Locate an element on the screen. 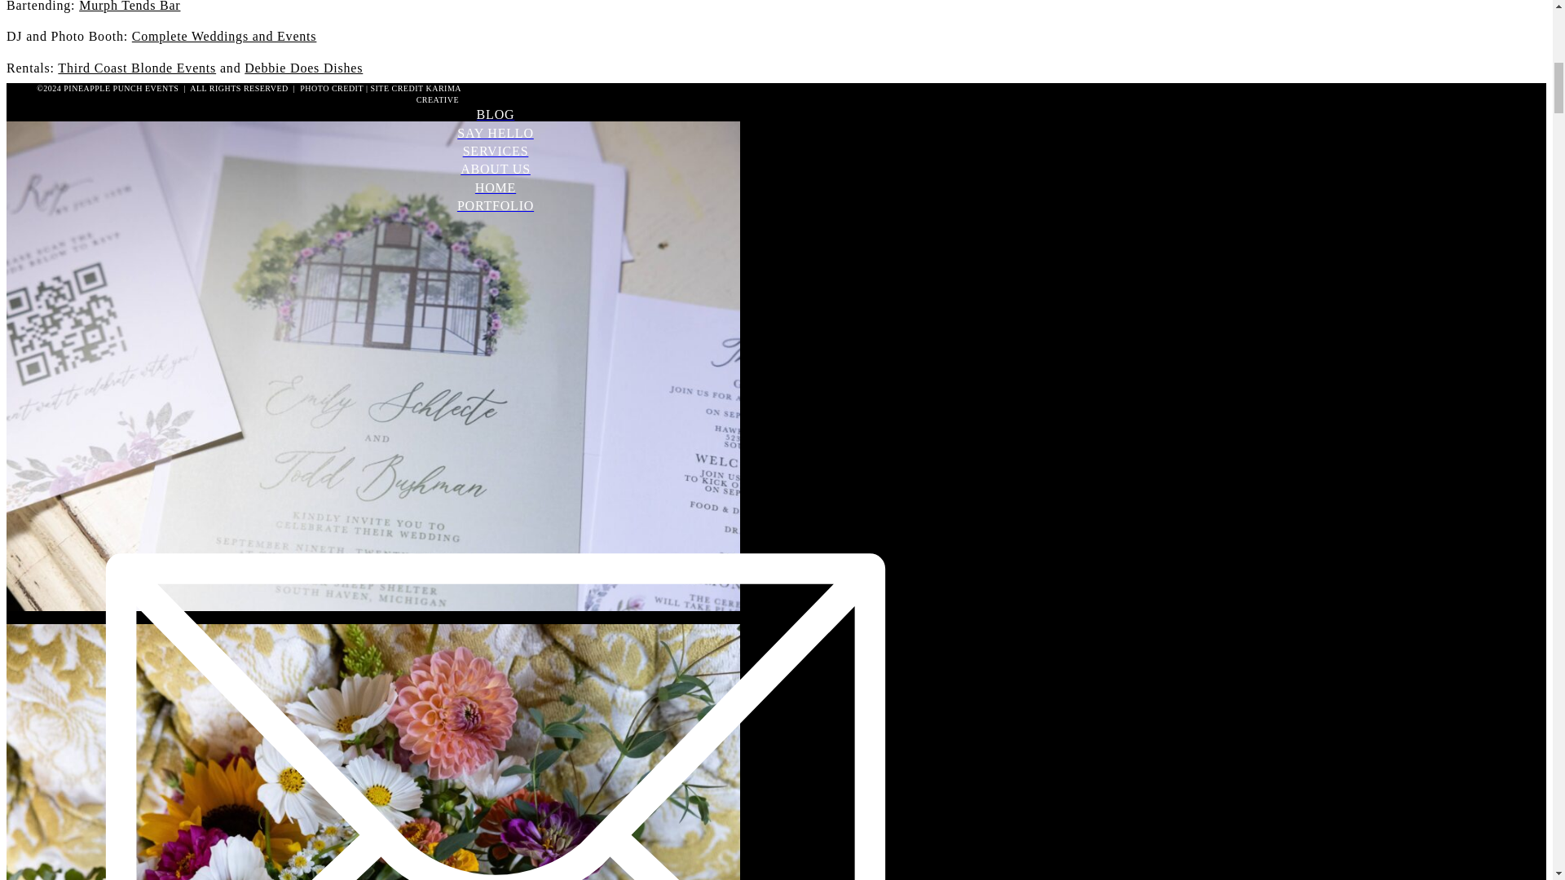  PORTFOLIO is located at coordinates (495, 205).